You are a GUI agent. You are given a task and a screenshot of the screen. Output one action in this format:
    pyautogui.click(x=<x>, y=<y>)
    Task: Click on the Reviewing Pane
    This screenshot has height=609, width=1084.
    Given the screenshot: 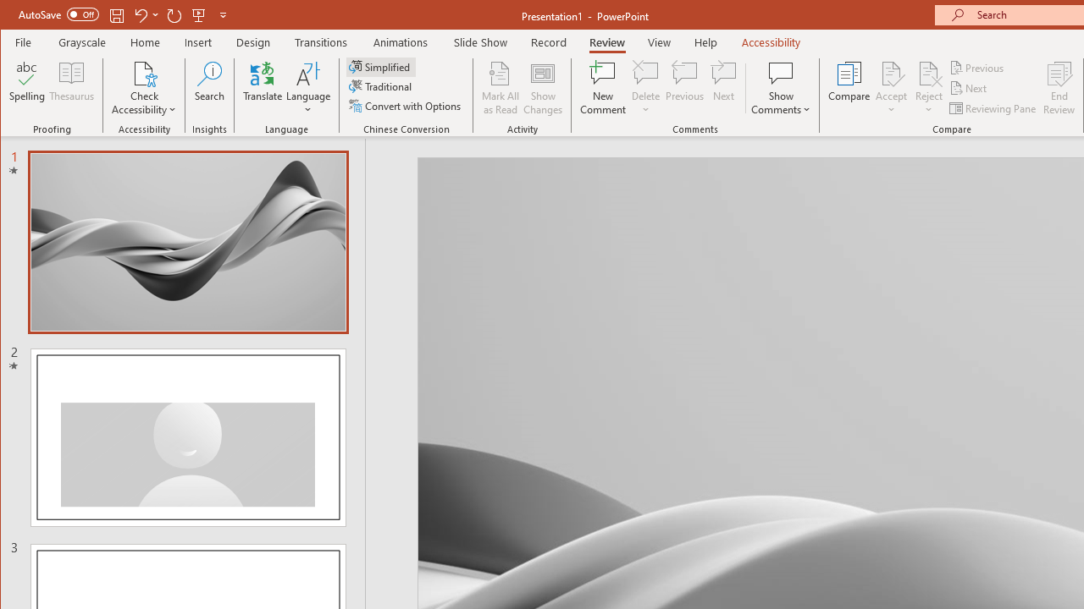 What is the action you would take?
    pyautogui.click(x=994, y=108)
    